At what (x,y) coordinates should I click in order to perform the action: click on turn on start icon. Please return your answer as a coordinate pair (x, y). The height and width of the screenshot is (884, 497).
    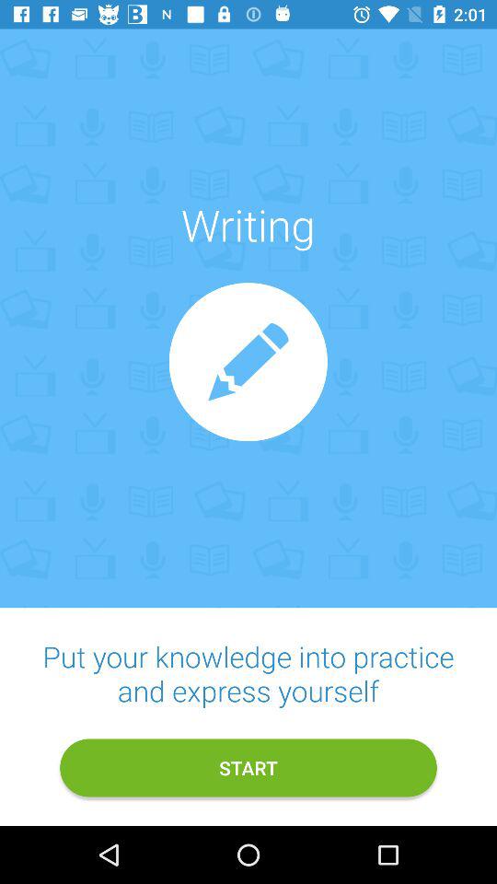
    Looking at the image, I should click on (248, 768).